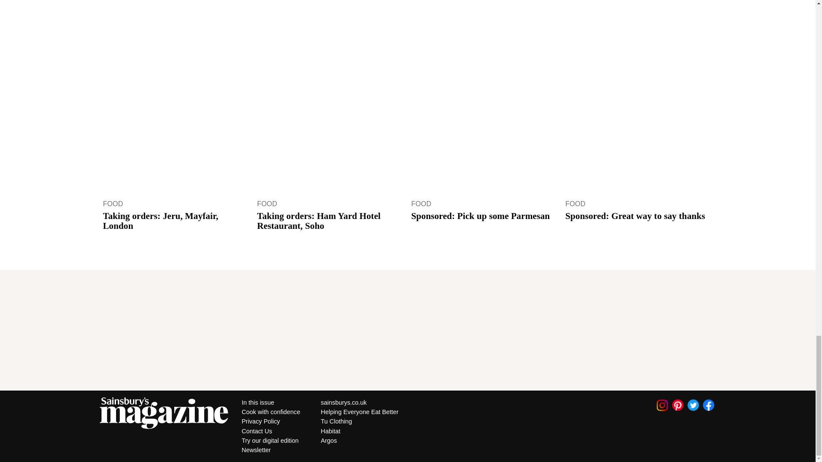 The height and width of the screenshot is (462, 822). What do you see at coordinates (360, 421) in the screenshot?
I see `Tu Clothing` at bounding box center [360, 421].